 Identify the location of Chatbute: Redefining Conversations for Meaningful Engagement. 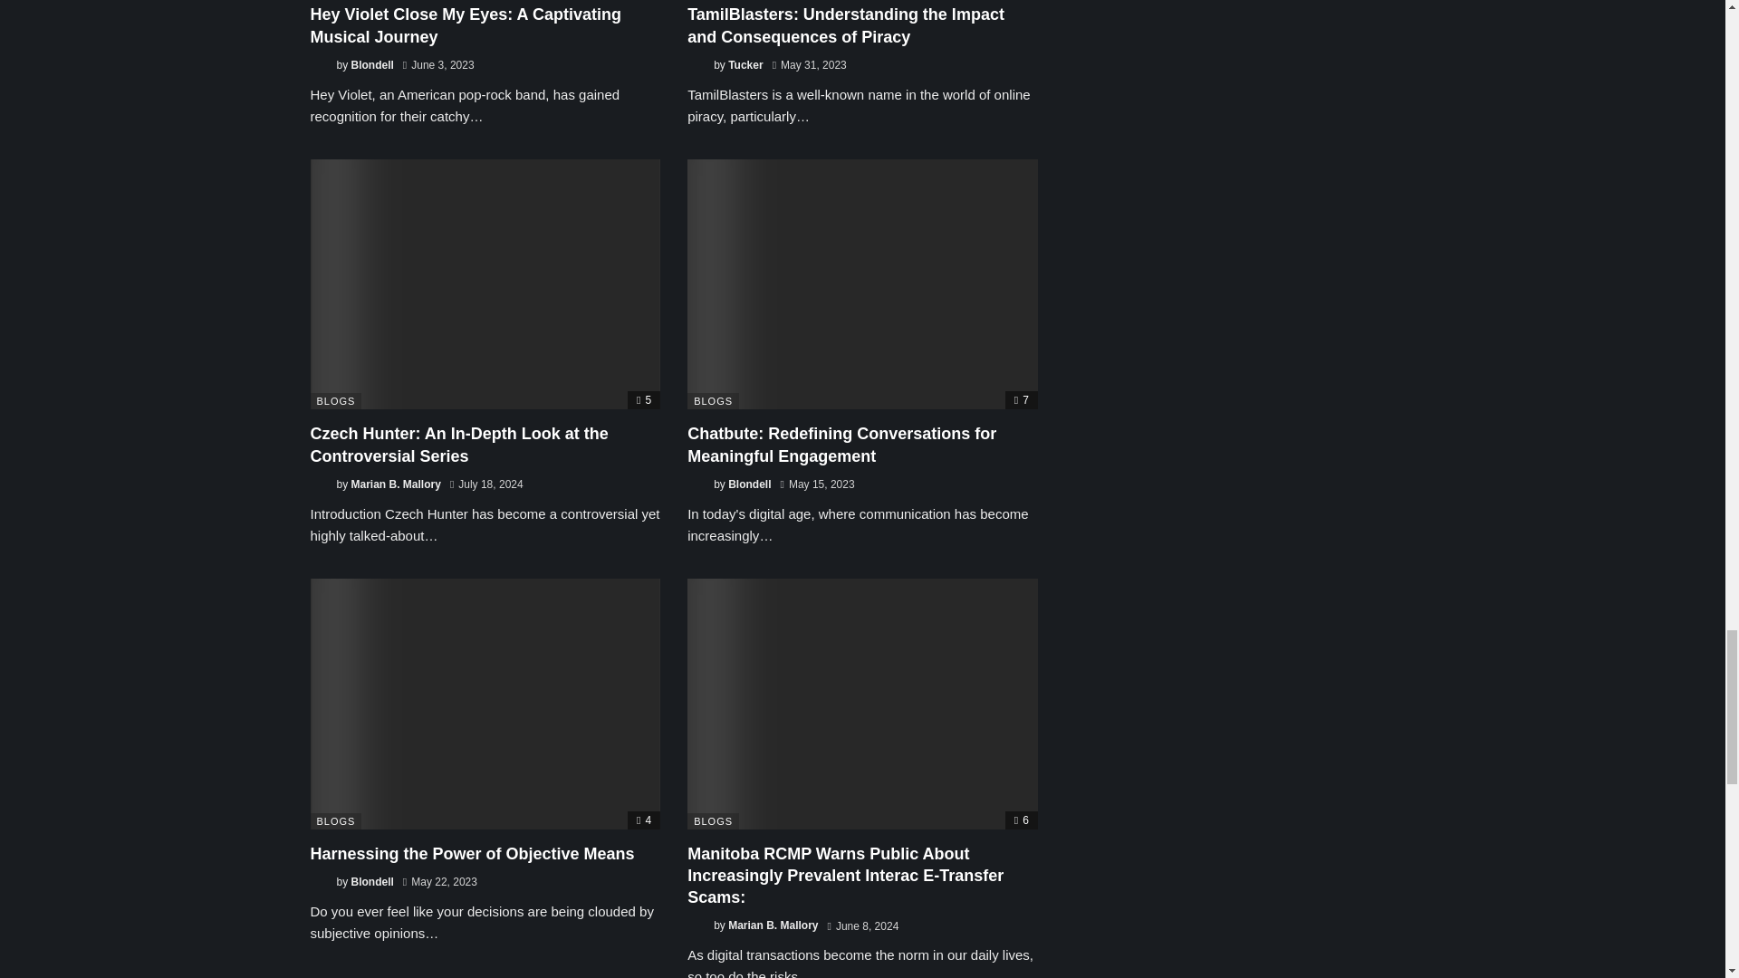
(862, 284).